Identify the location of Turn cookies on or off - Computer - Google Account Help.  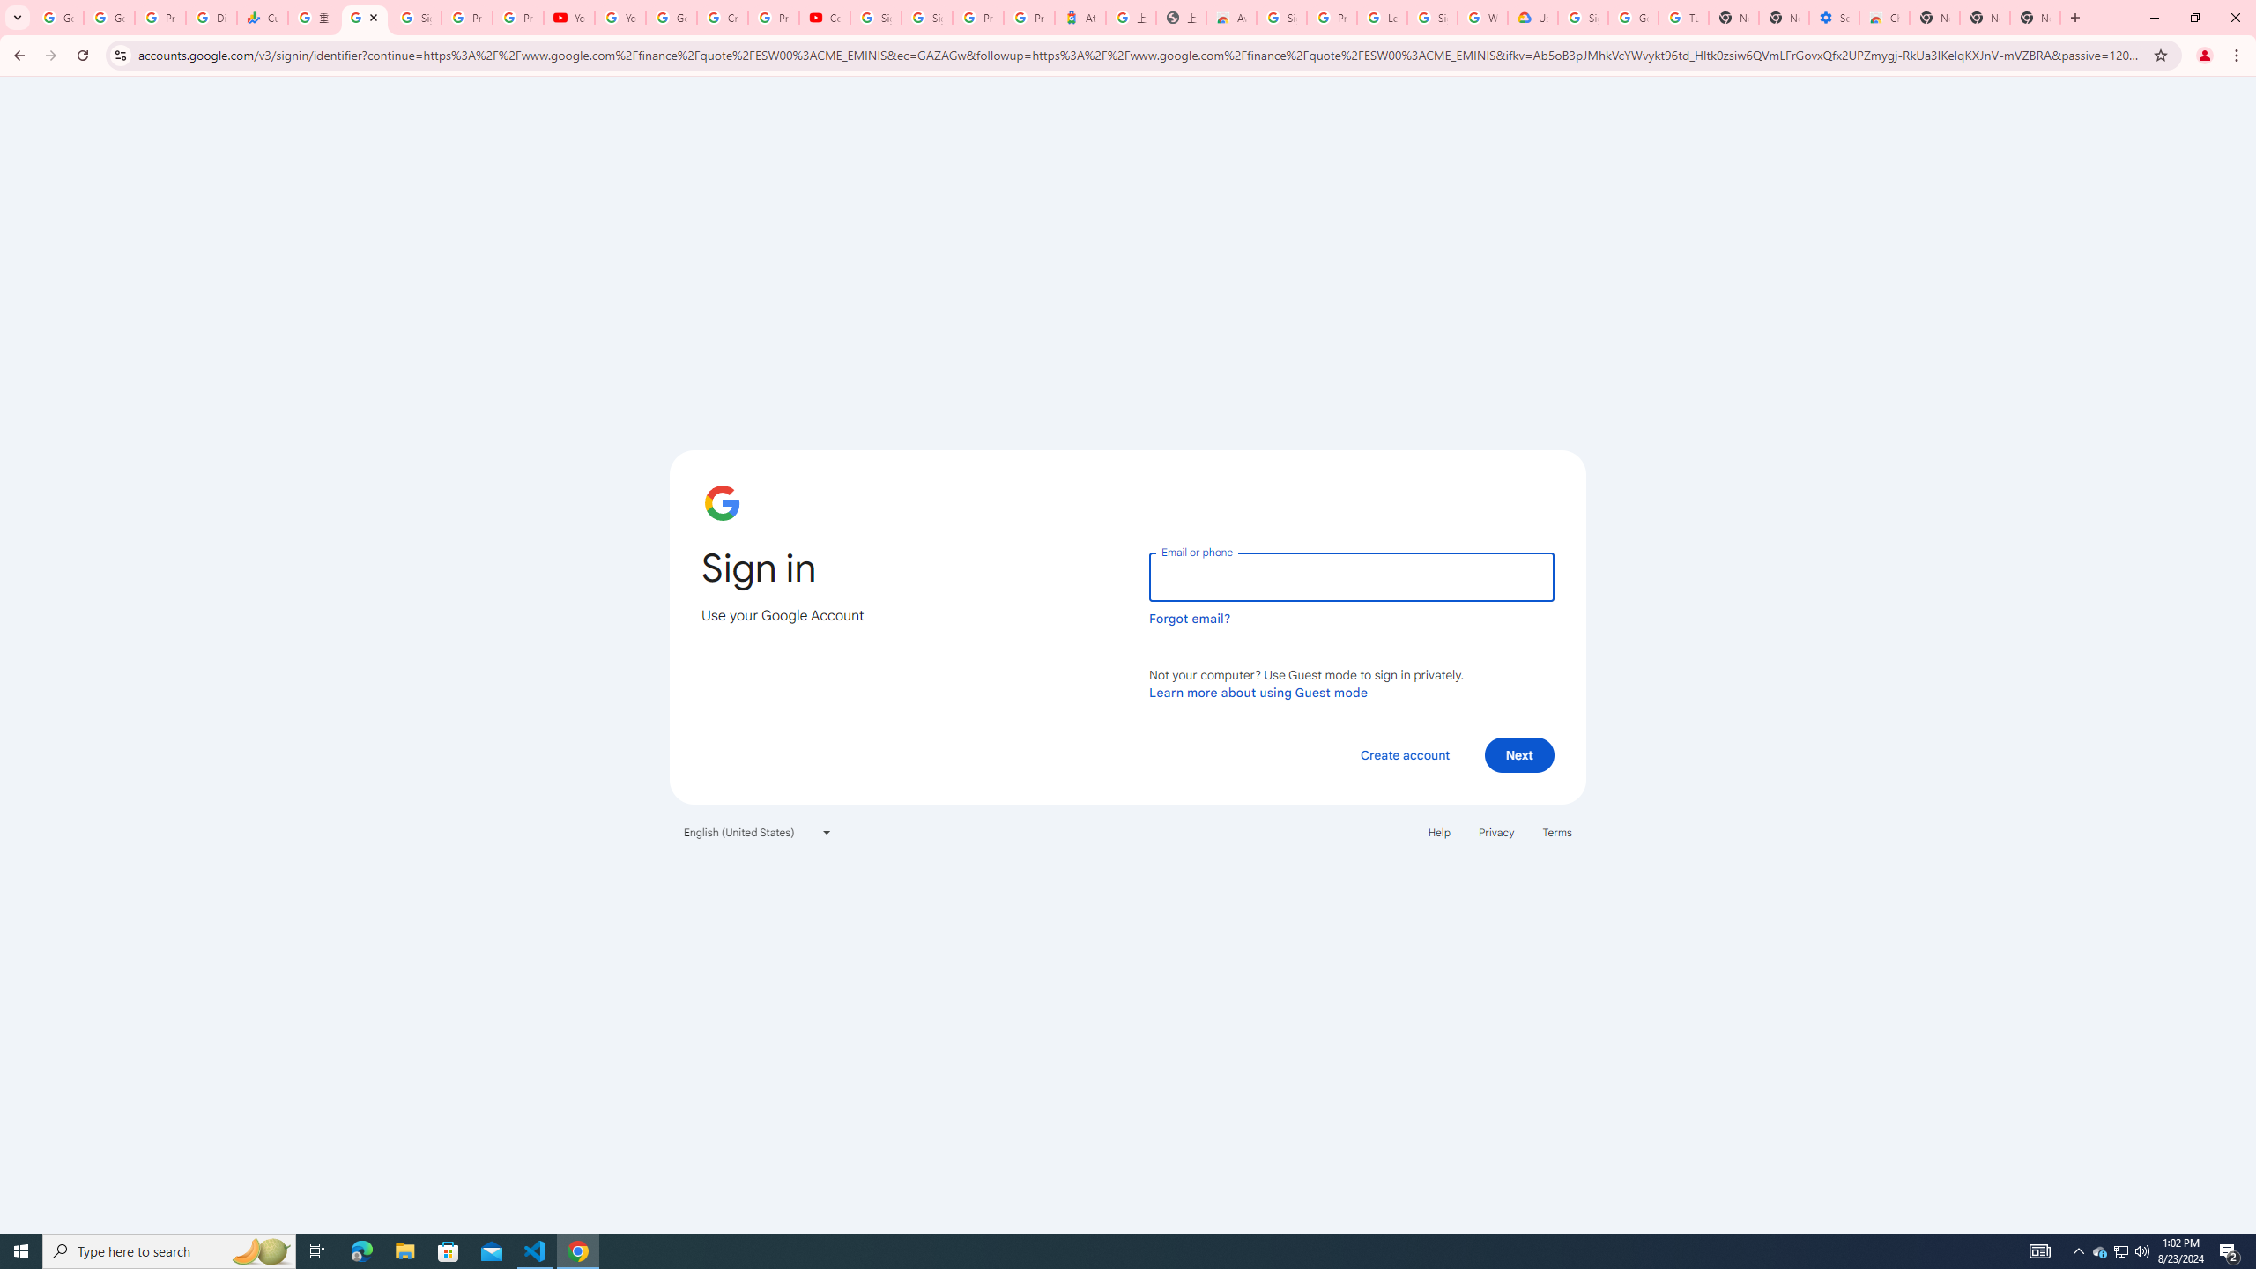
(1683, 18).